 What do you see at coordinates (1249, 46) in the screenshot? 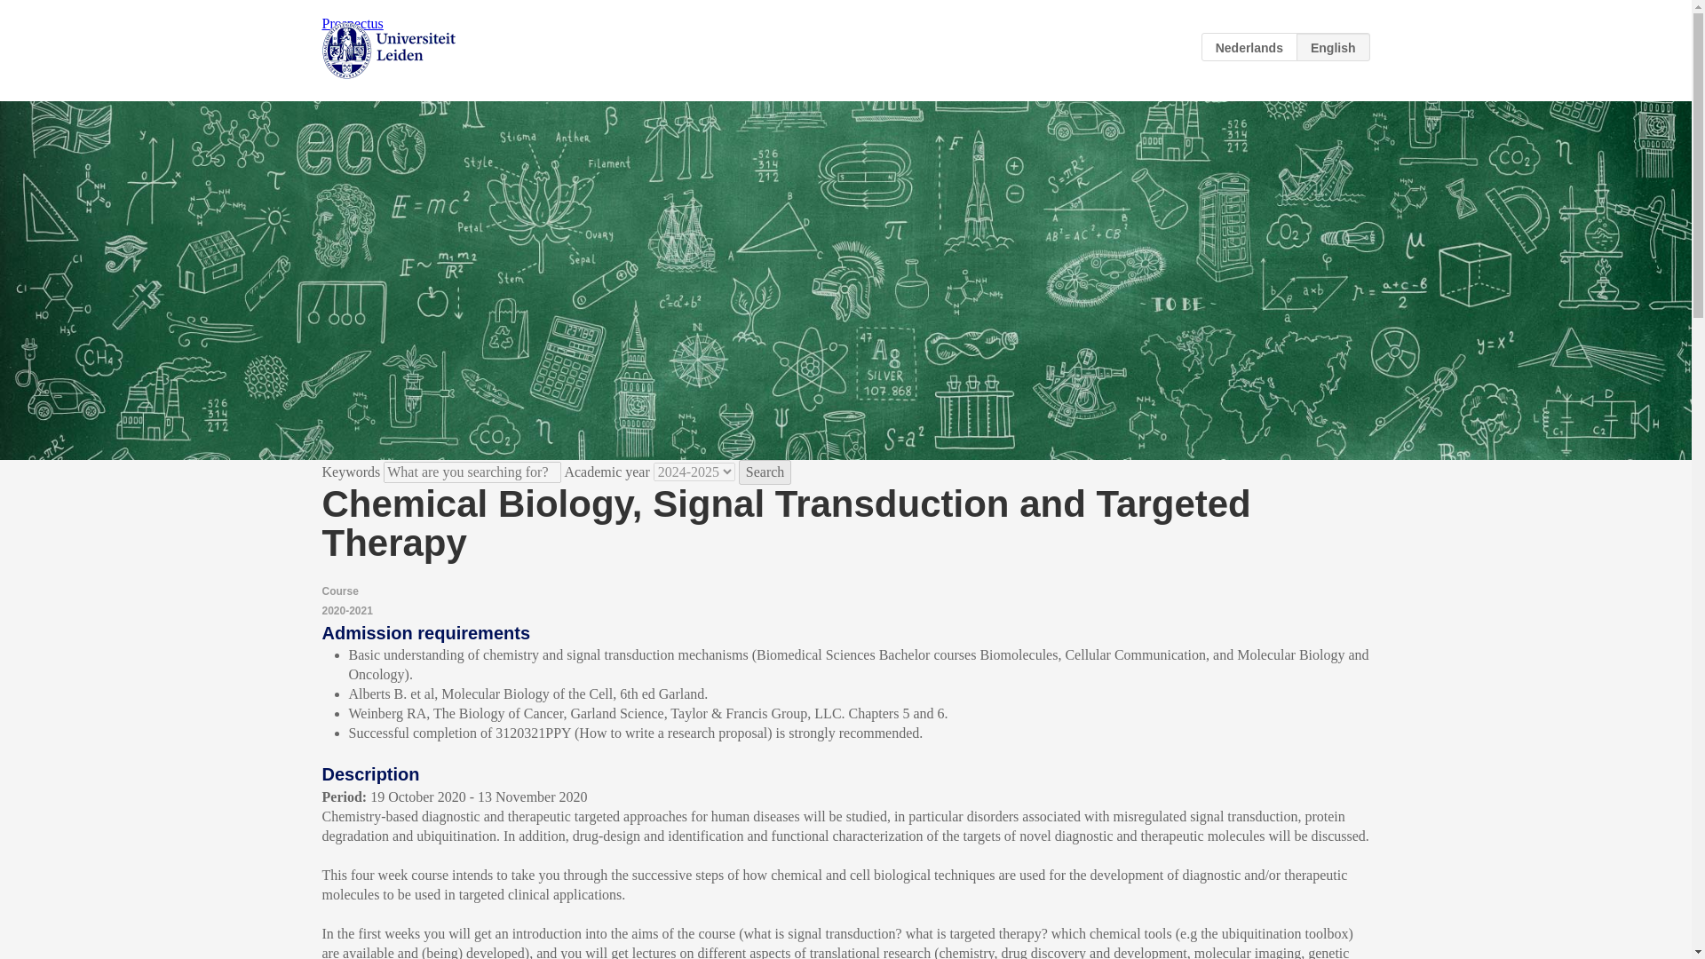
I see `NL` at bounding box center [1249, 46].